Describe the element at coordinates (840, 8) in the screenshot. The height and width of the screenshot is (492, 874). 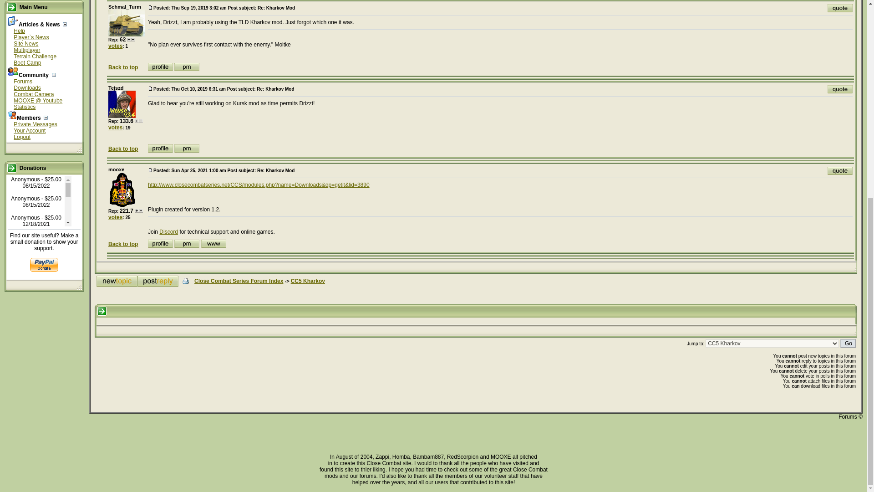
I see `Reply with quote` at that location.